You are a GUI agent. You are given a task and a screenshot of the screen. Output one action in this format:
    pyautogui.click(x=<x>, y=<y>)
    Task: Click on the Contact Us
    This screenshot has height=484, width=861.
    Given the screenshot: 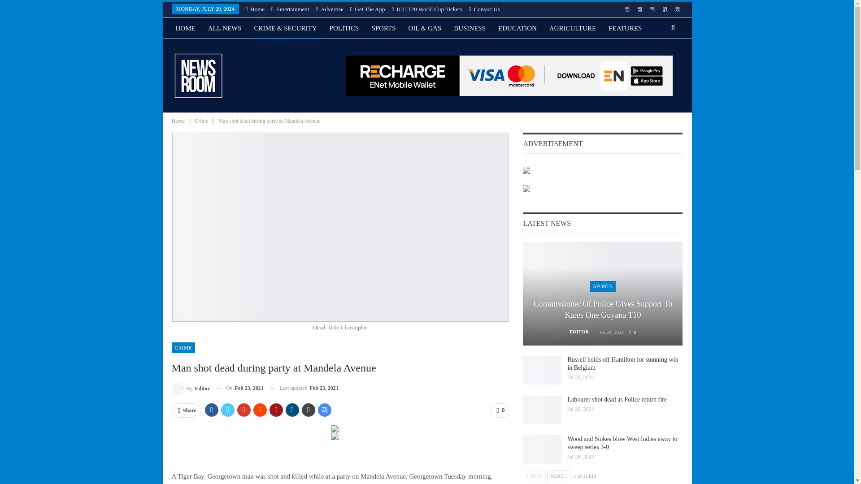 What is the action you would take?
    pyautogui.click(x=484, y=9)
    